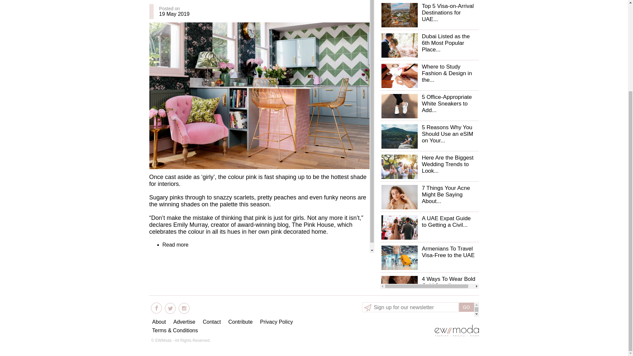  I want to click on Best white office sneakers for women in the UAE, so click(399, 106).